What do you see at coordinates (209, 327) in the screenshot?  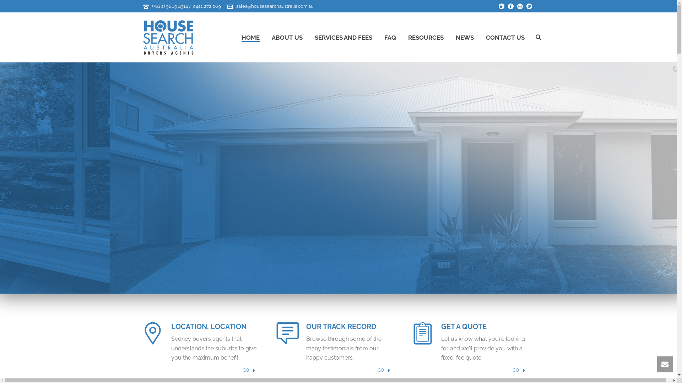 I see `LOCATION, LOCATION` at bounding box center [209, 327].